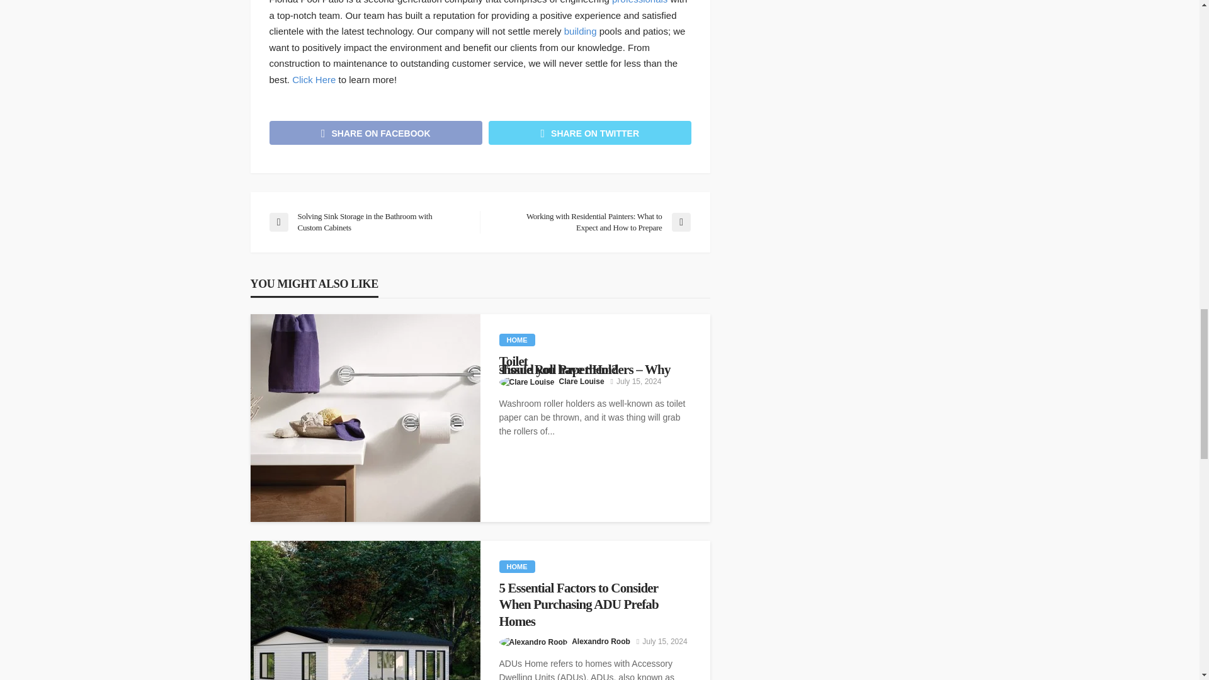  Describe the element at coordinates (589, 132) in the screenshot. I see `SHARE ON TWITTER` at that location.